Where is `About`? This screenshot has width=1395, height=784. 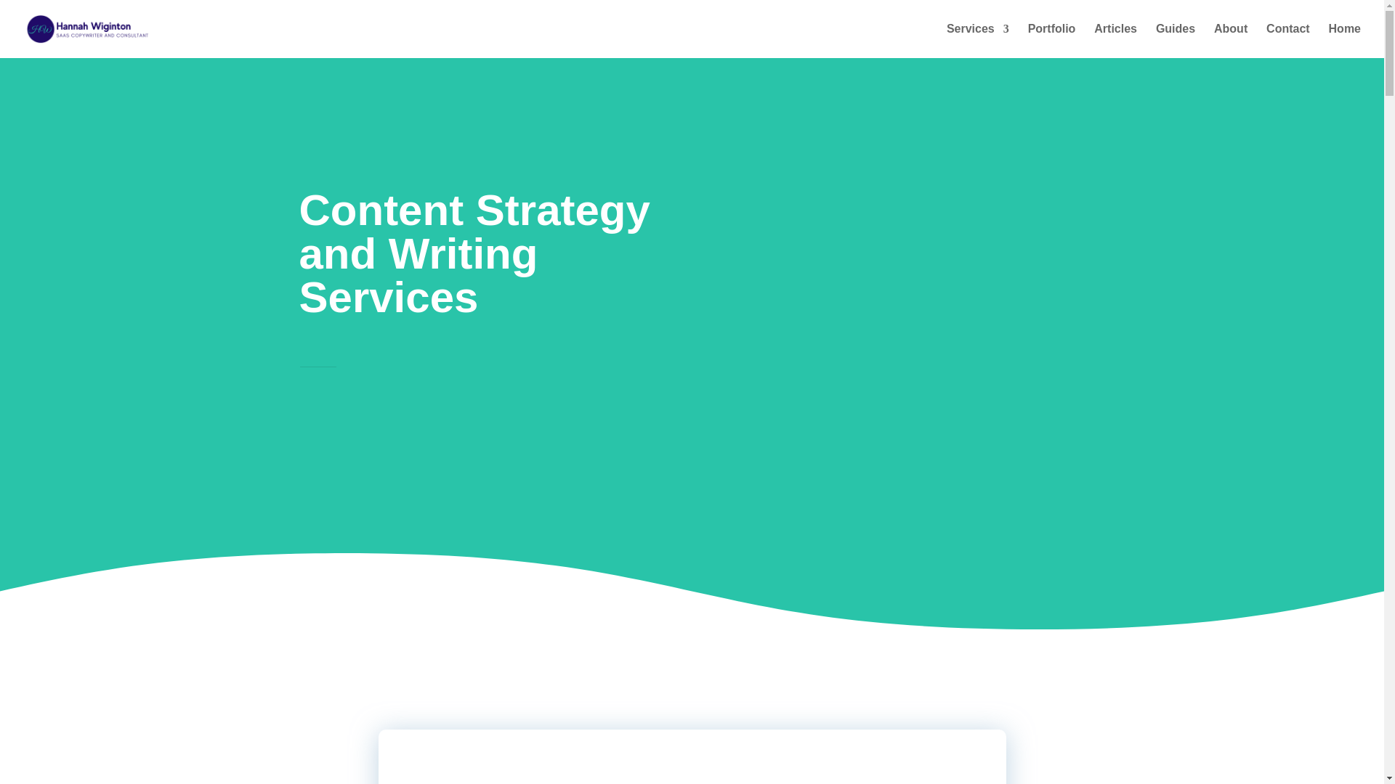
About is located at coordinates (1230, 41).